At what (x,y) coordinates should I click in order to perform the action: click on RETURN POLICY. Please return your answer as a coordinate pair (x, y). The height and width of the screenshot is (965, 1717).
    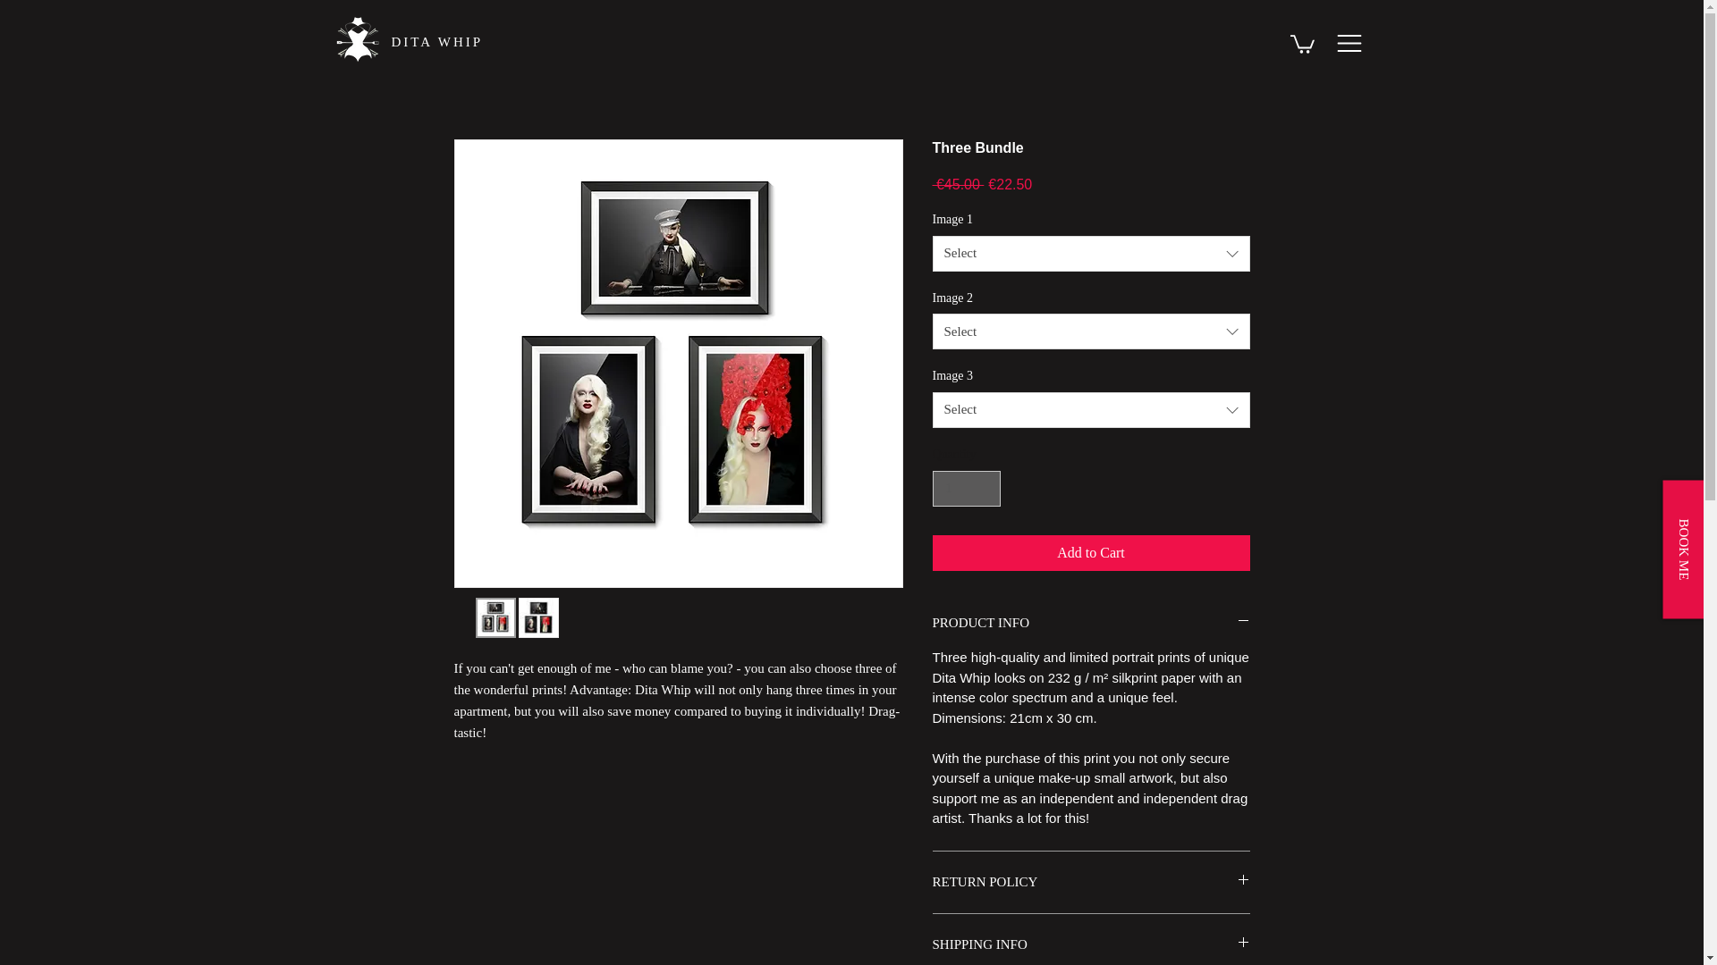
    Looking at the image, I should click on (1091, 882).